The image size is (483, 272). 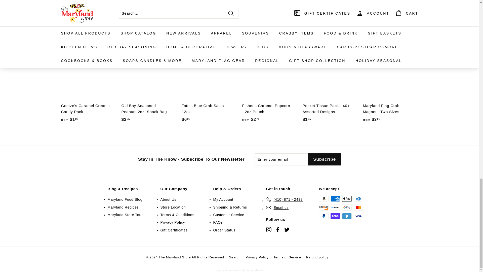 What do you see at coordinates (269, 229) in the screenshot?
I see `The Maryland Store on Instagram` at bounding box center [269, 229].